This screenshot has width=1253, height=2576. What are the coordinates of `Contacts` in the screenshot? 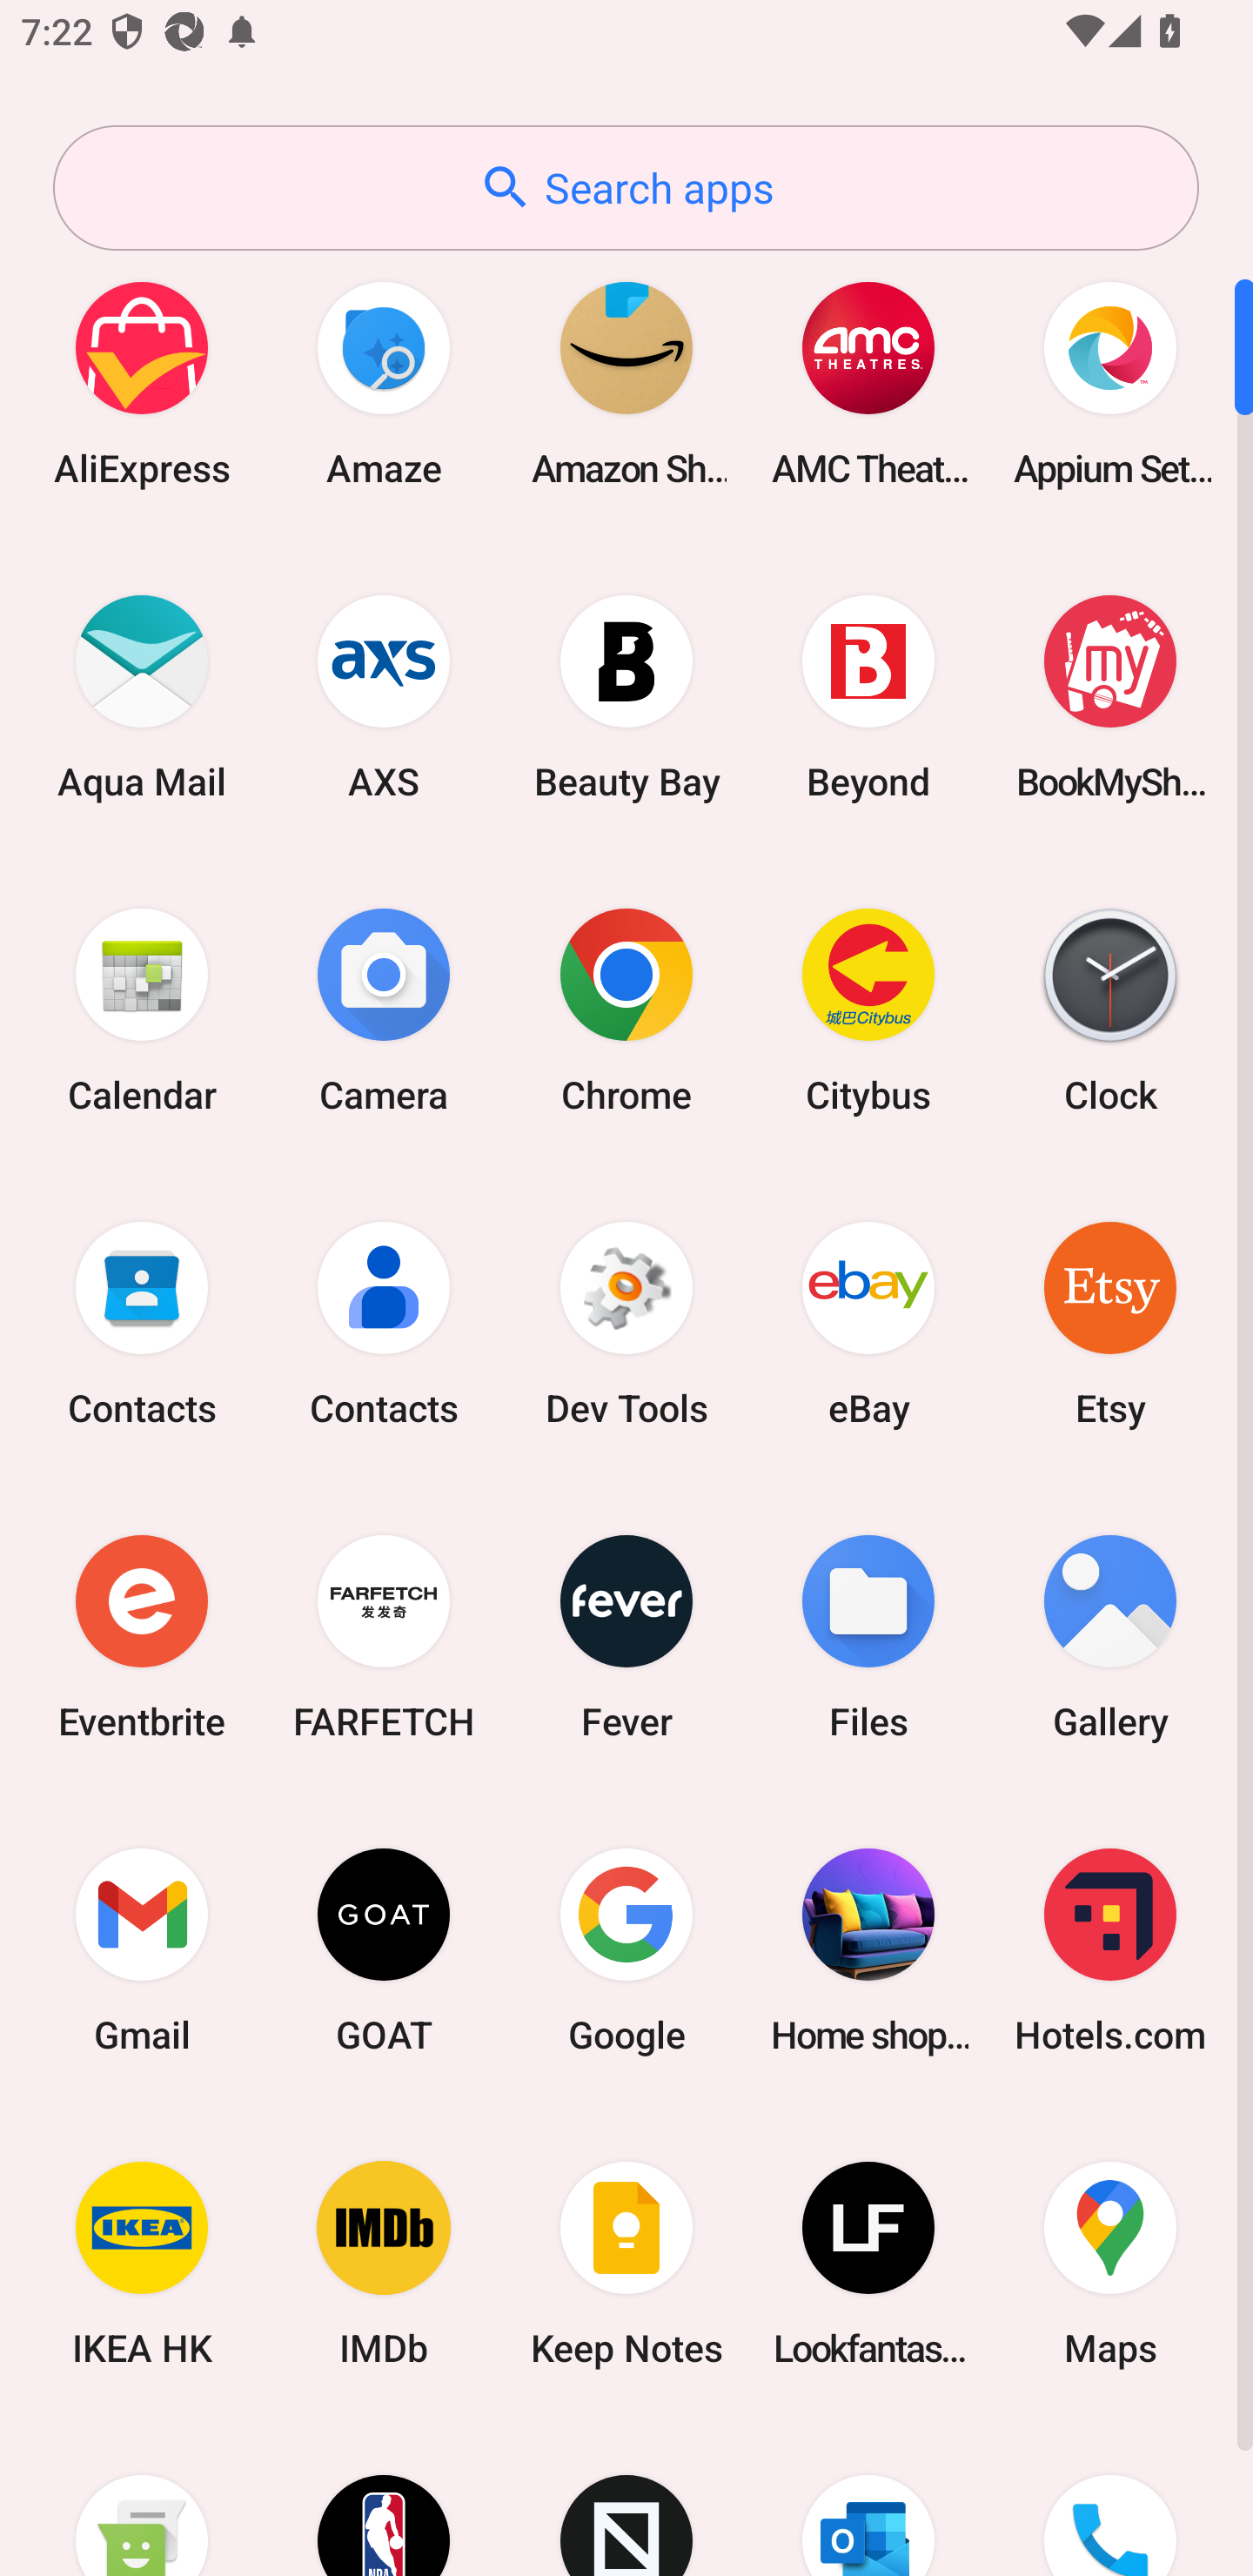 It's located at (384, 1323).